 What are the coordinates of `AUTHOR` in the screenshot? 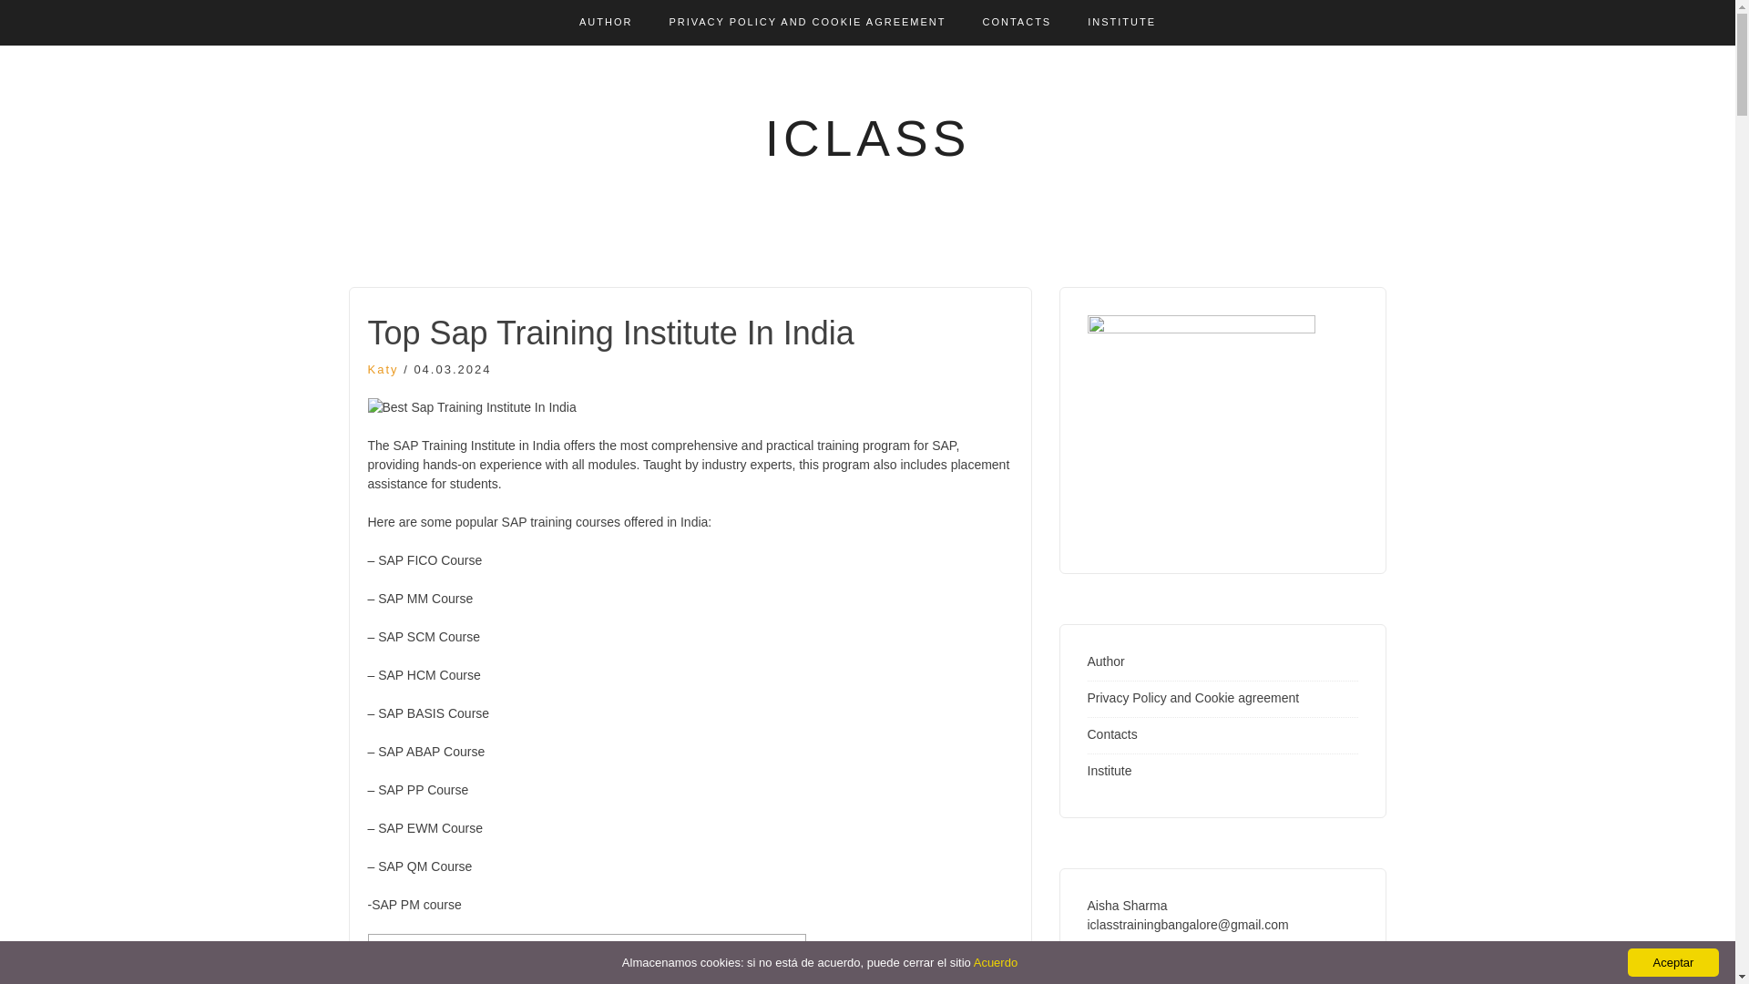 It's located at (605, 22).